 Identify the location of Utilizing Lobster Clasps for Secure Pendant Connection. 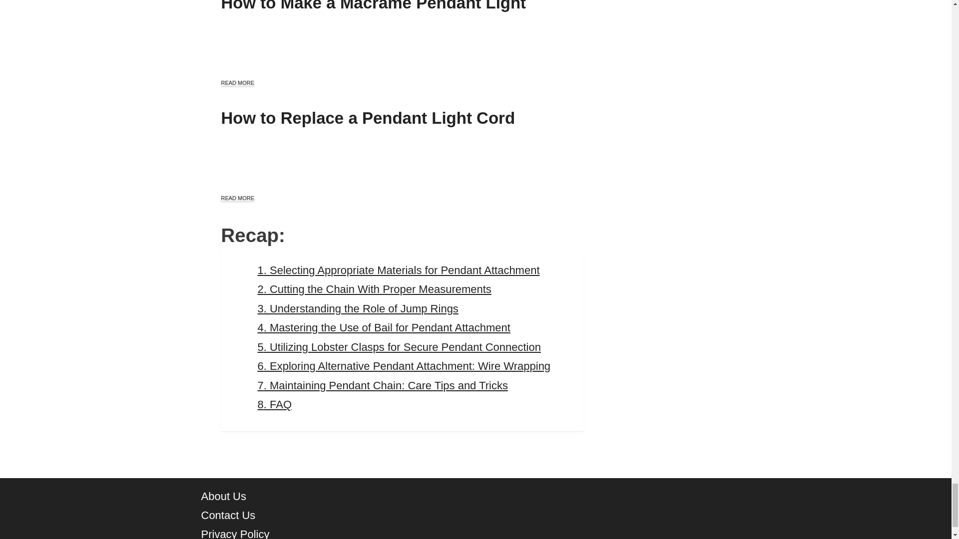
(399, 347).